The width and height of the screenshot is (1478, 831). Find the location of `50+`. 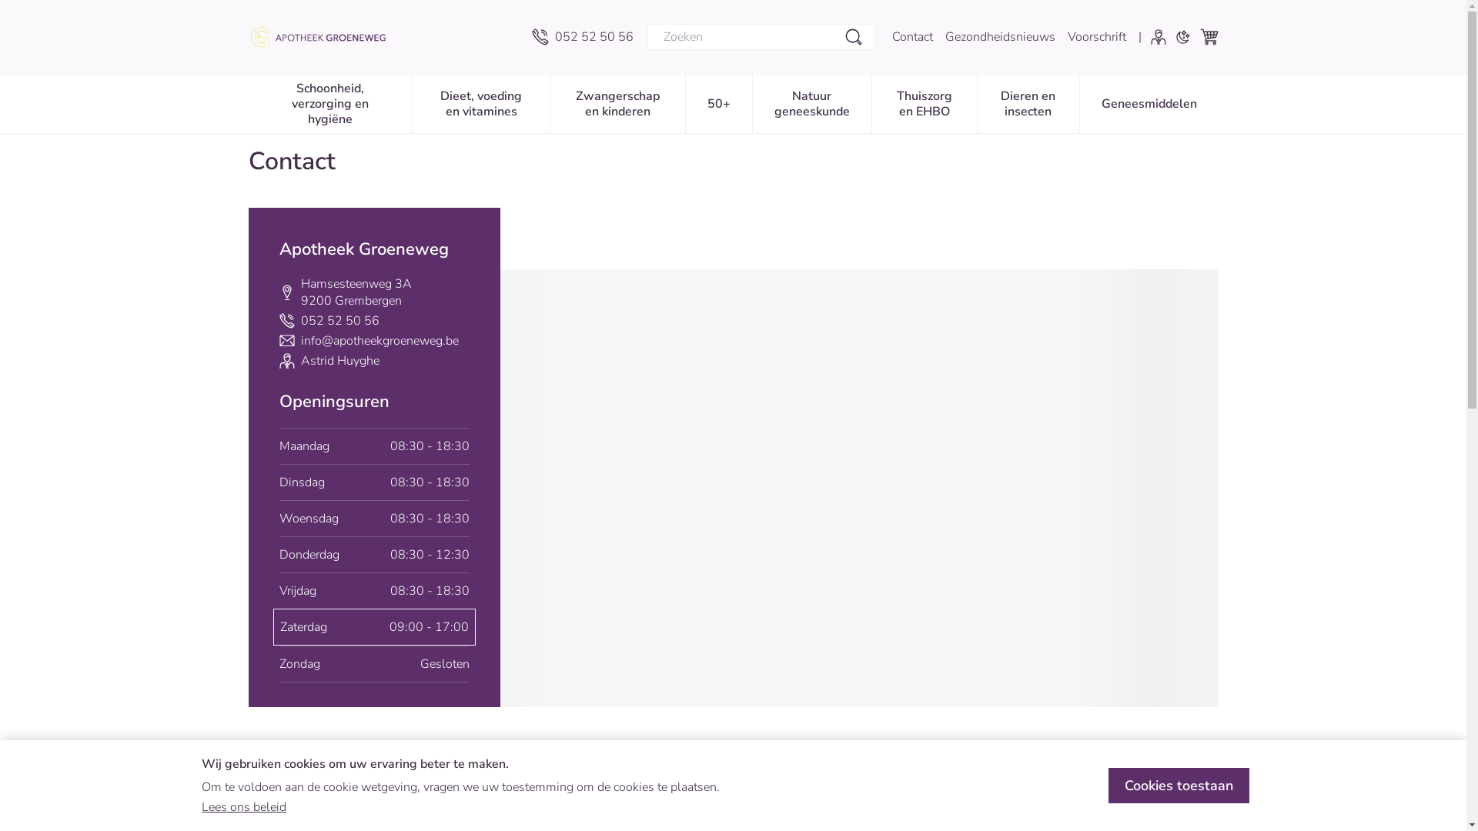

50+ is located at coordinates (719, 102).